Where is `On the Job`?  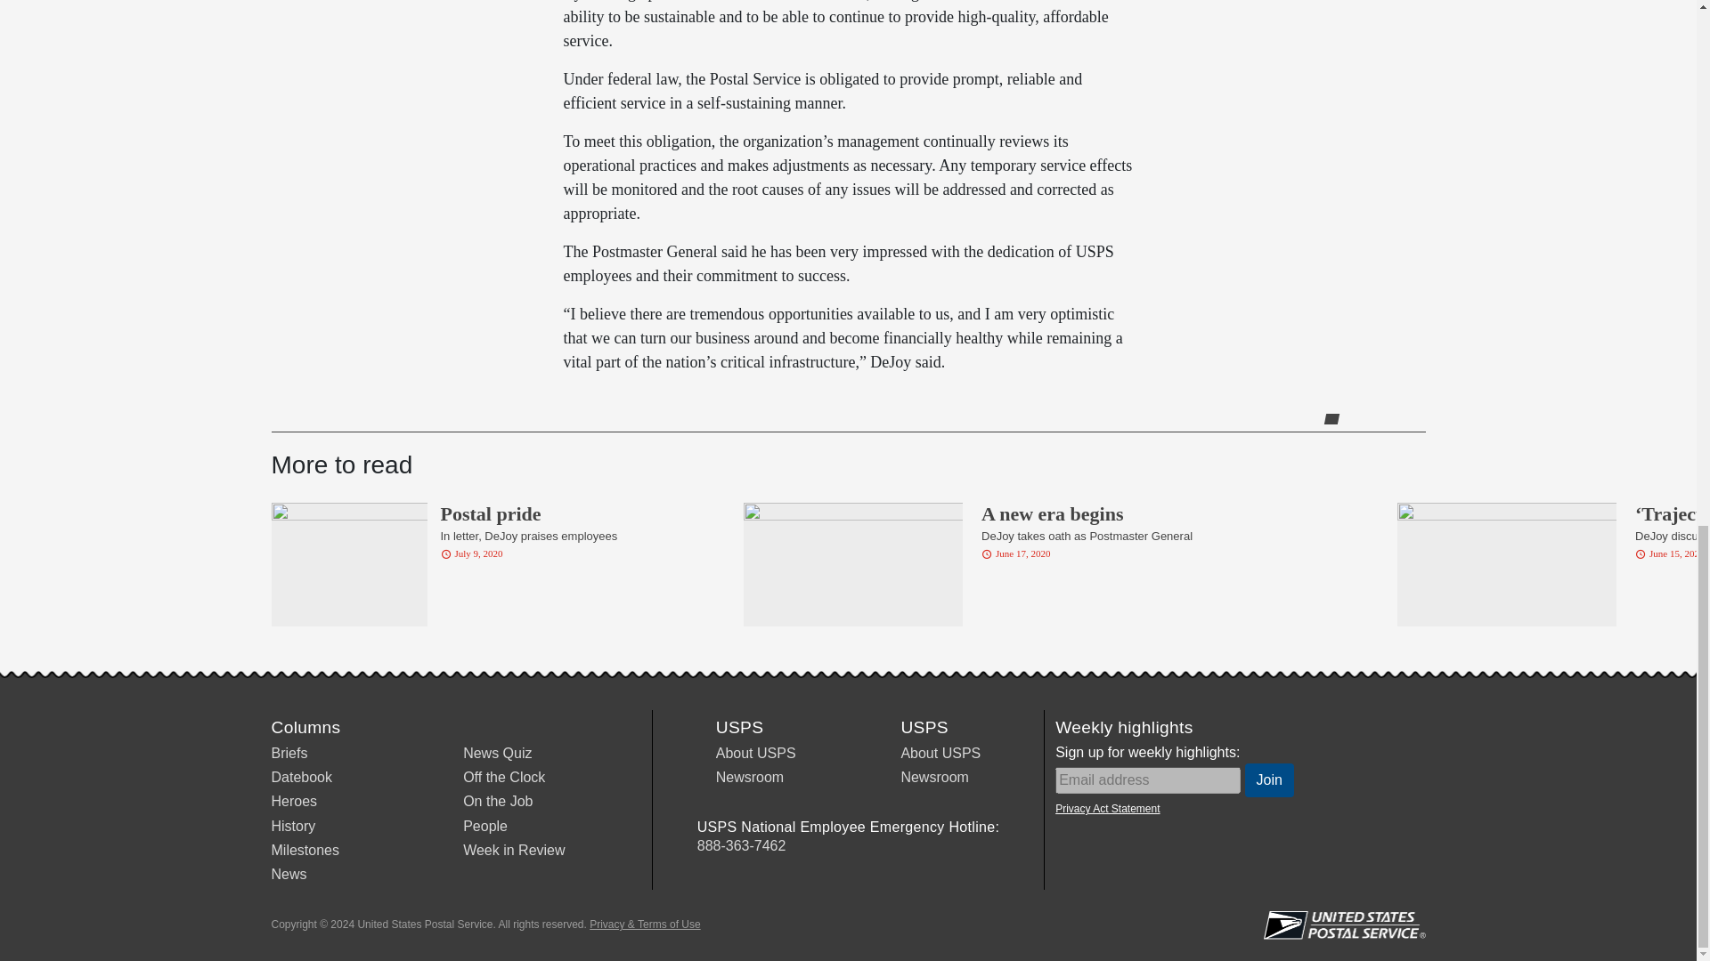
On the Job is located at coordinates (497, 801).